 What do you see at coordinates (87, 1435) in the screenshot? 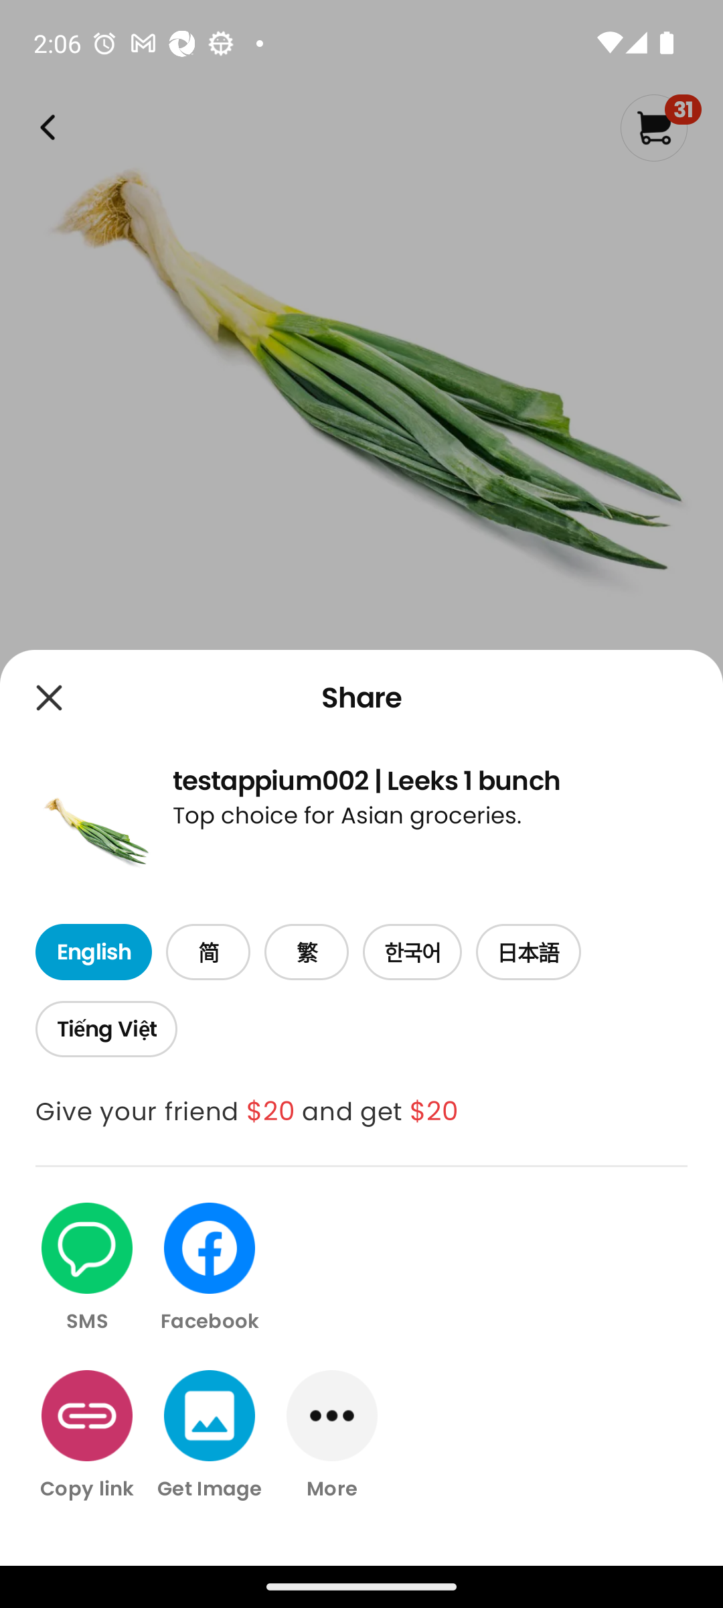
I see `Copy link` at bounding box center [87, 1435].